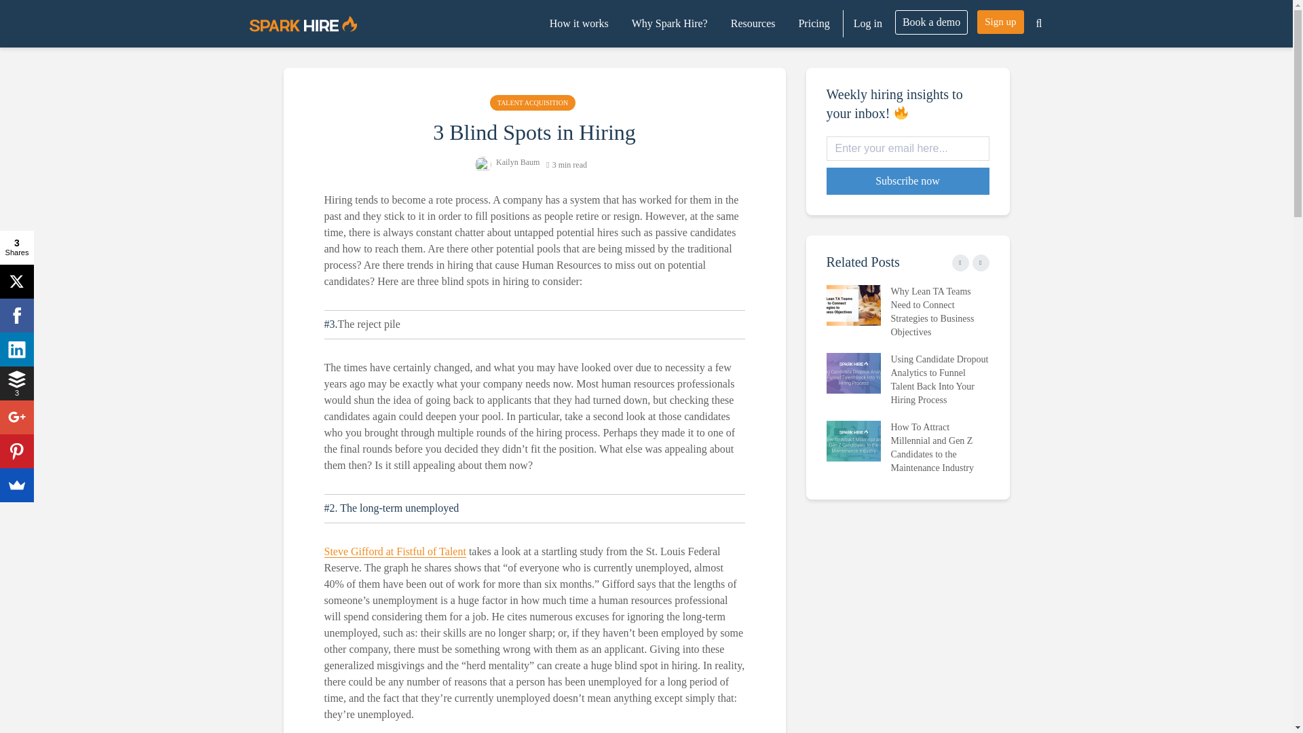 This screenshot has height=733, width=1303. I want to click on How it works, so click(579, 24).